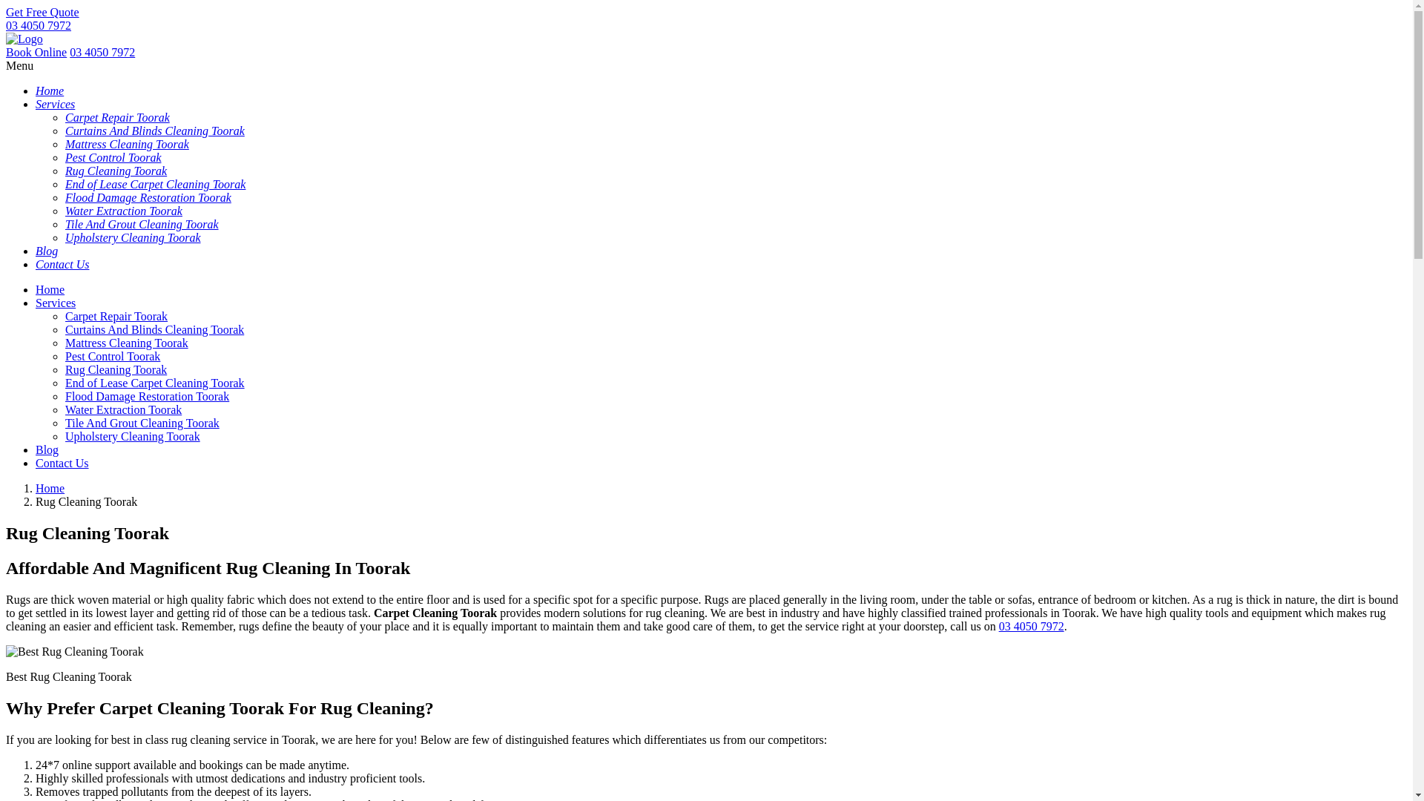 The height and width of the screenshot is (801, 1424). I want to click on Curtains And Blinds Cleaning Toorak, so click(154, 329).